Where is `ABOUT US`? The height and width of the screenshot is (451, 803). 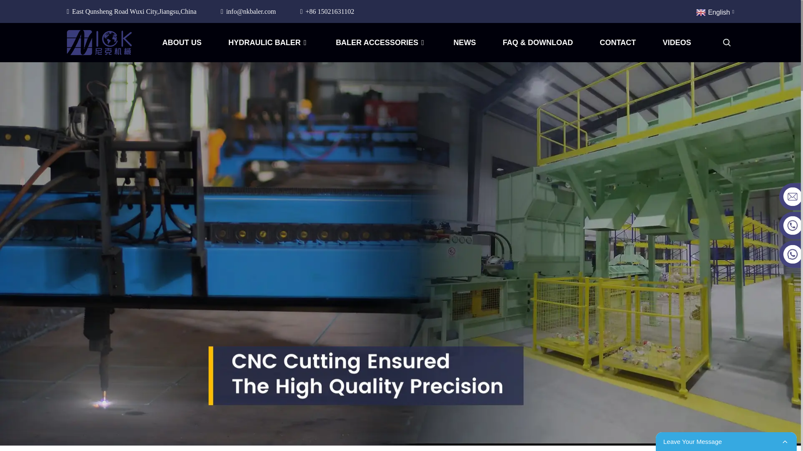
ABOUT US is located at coordinates (182, 42).